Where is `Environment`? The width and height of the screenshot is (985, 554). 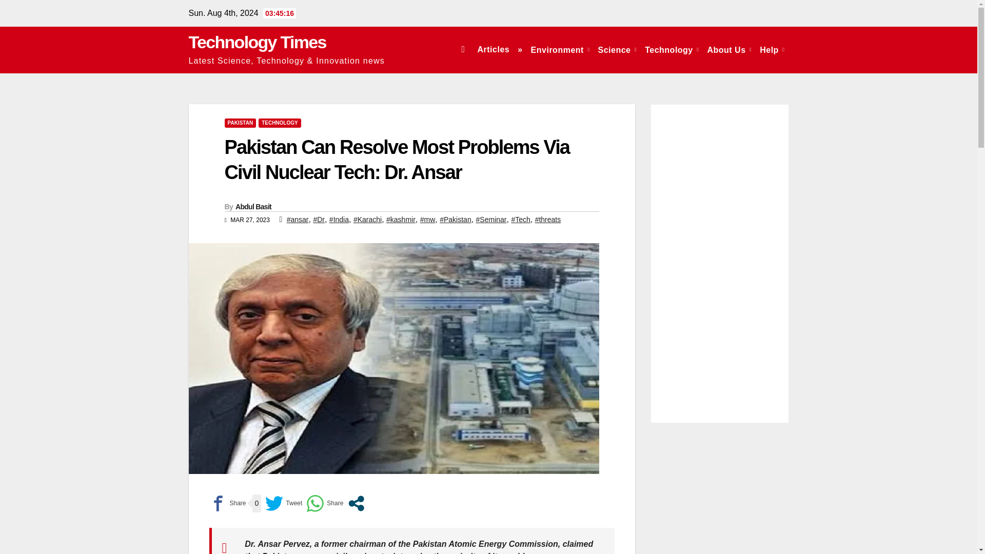 Environment is located at coordinates (560, 49).